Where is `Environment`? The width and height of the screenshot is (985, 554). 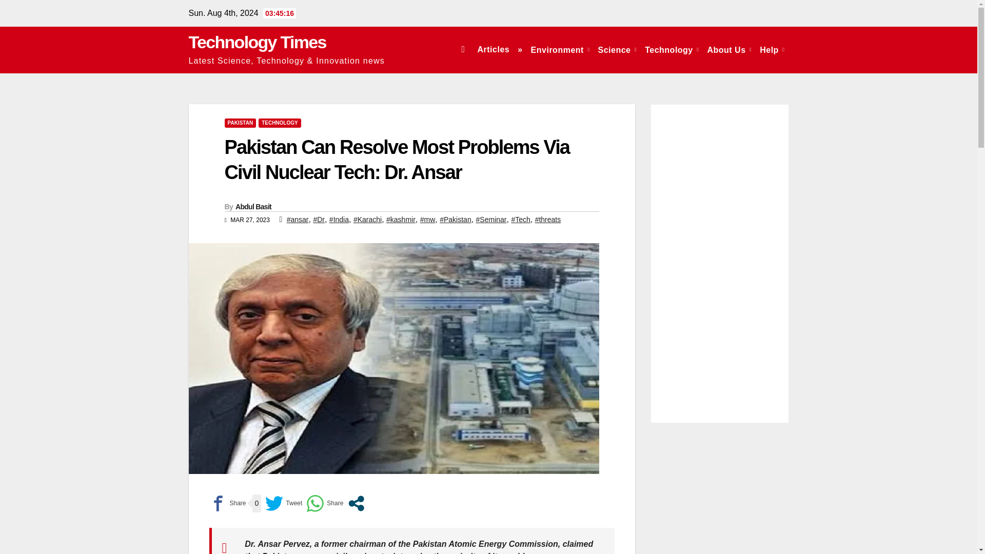 Environment is located at coordinates (560, 49).